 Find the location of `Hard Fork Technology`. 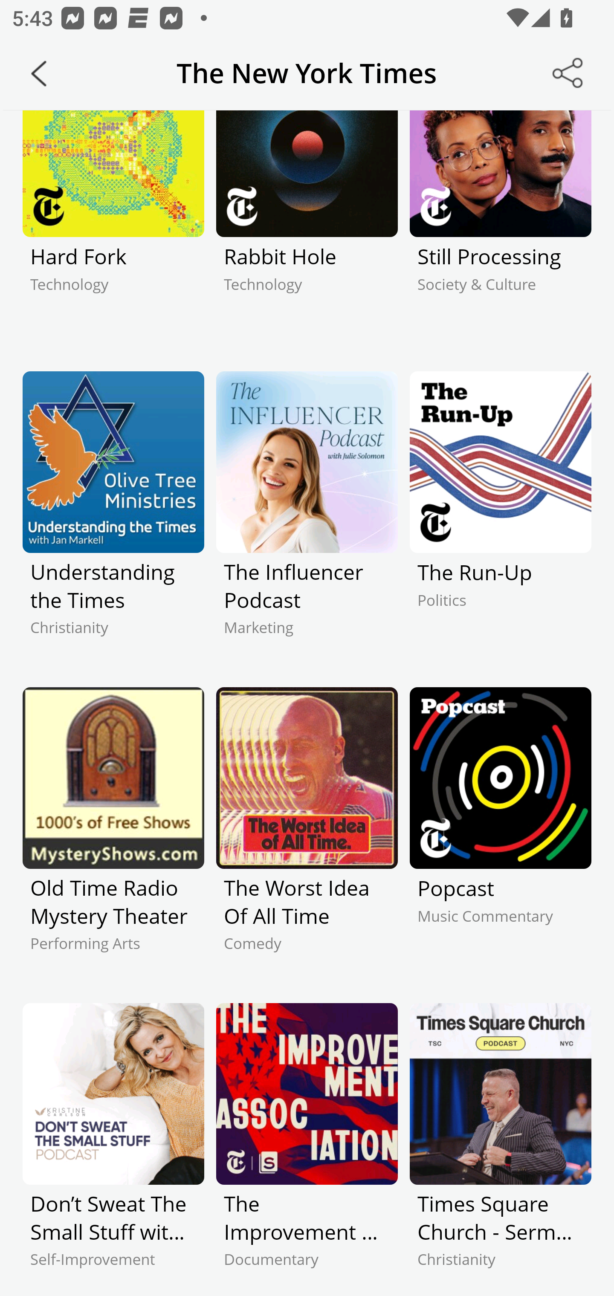

Hard Fork Technology is located at coordinates (113, 229).